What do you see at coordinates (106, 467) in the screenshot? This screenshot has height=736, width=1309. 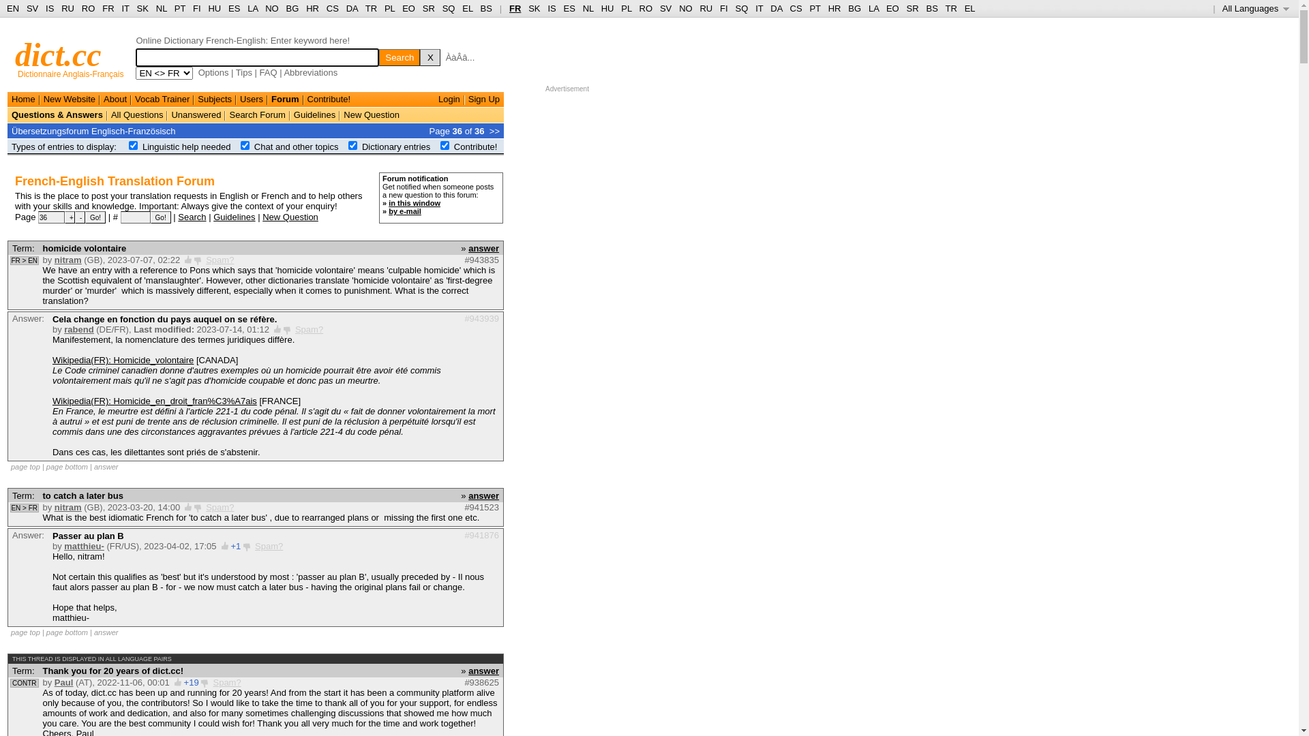 I see `answer` at bounding box center [106, 467].